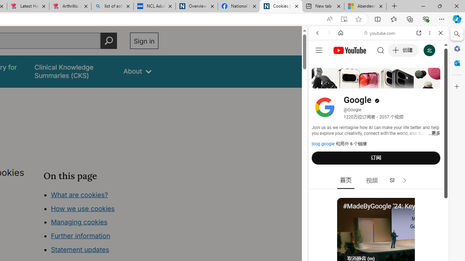  I want to click on Search Filter, VIDEOS, so click(365, 83).